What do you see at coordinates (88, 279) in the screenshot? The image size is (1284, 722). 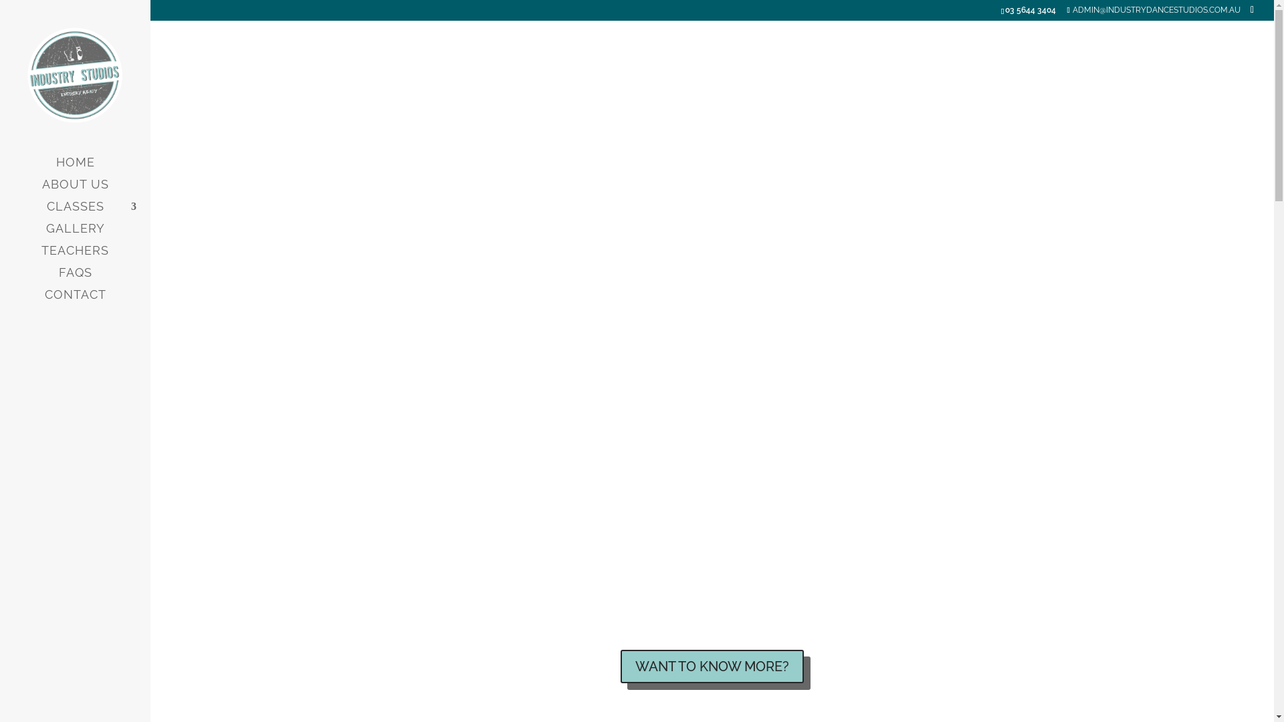 I see `FAQS` at bounding box center [88, 279].